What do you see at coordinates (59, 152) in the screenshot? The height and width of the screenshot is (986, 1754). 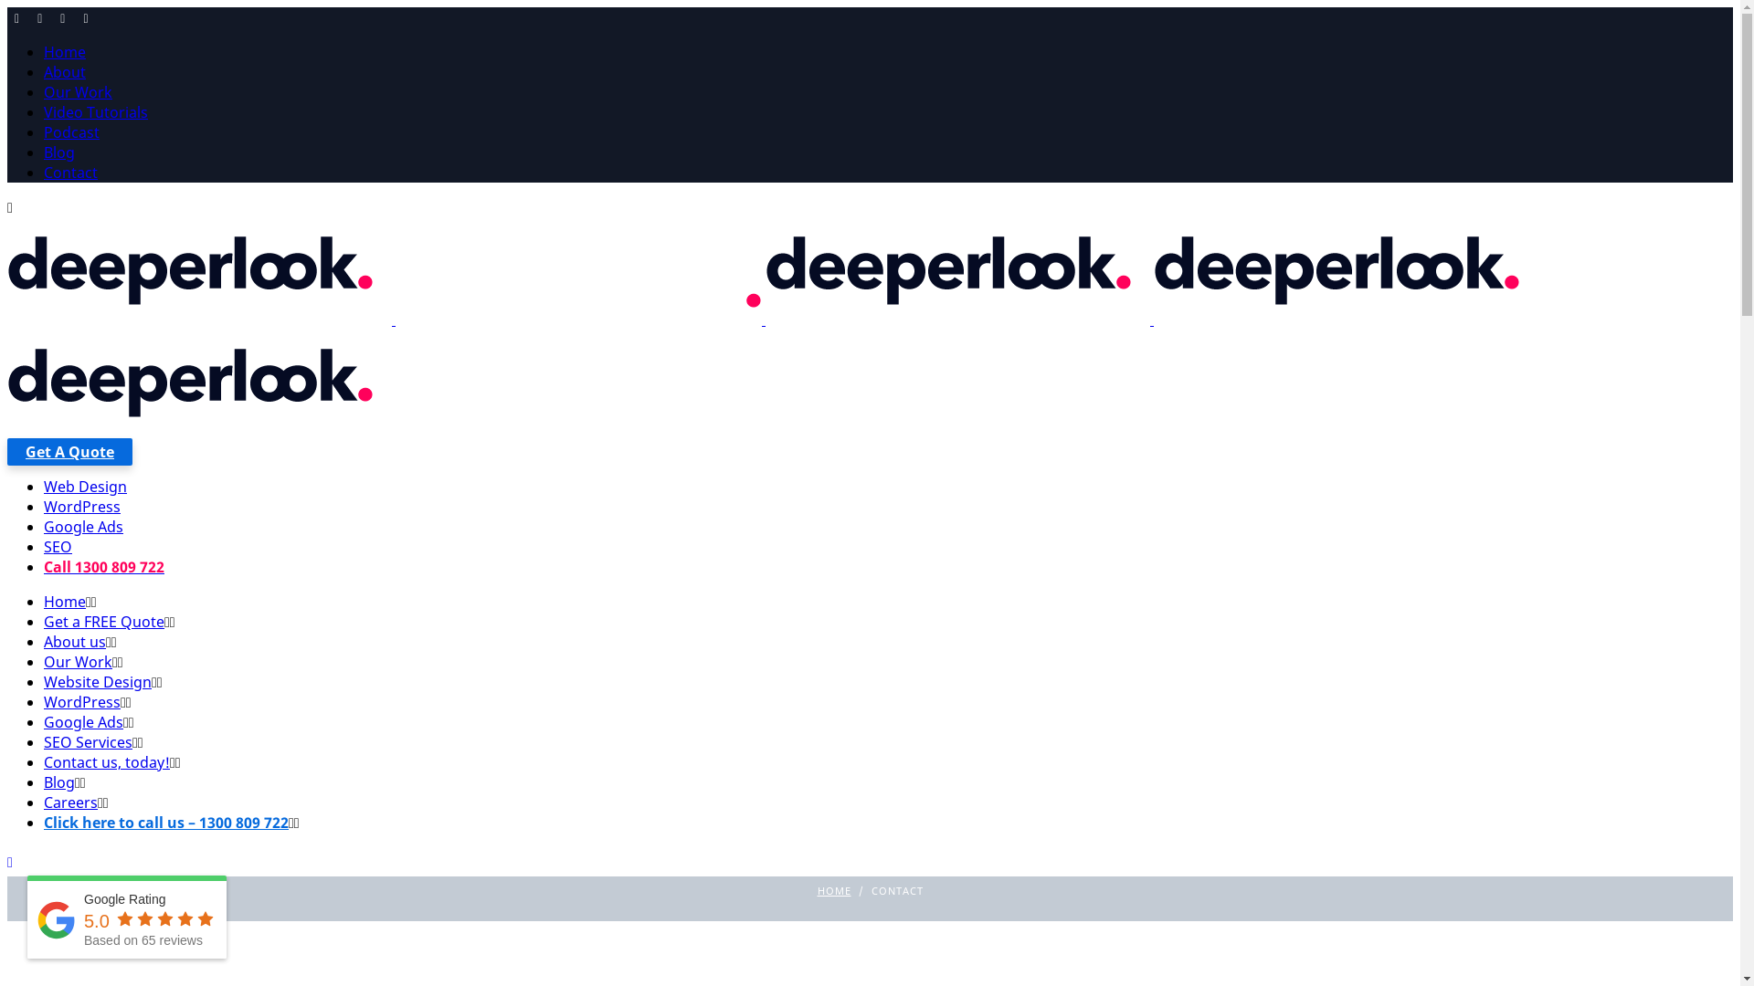 I see `Blog` at bounding box center [59, 152].